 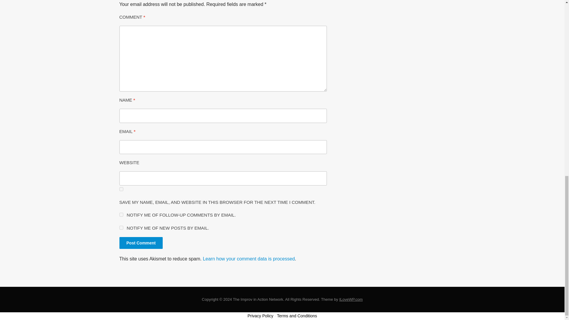 What do you see at coordinates (121, 189) in the screenshot?
I see `yes` at bounding box center [121, 189].